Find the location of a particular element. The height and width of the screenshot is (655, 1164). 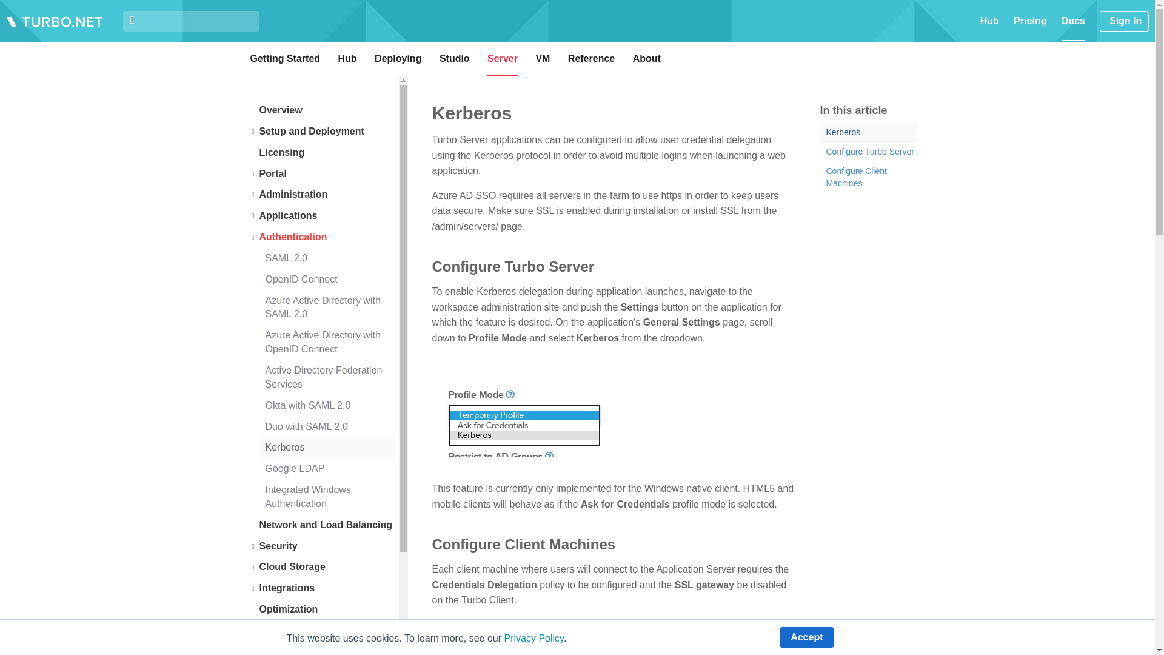

Pricing is located at coordinates (1030, 21).